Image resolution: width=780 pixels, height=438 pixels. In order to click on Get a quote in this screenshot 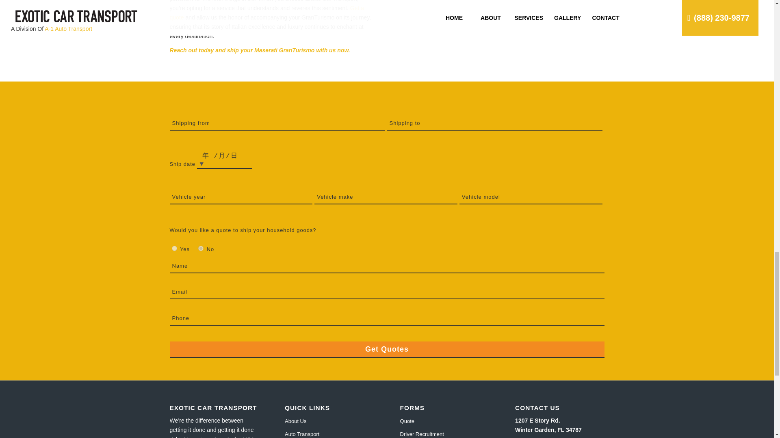, I will do `click(267, 12)`.